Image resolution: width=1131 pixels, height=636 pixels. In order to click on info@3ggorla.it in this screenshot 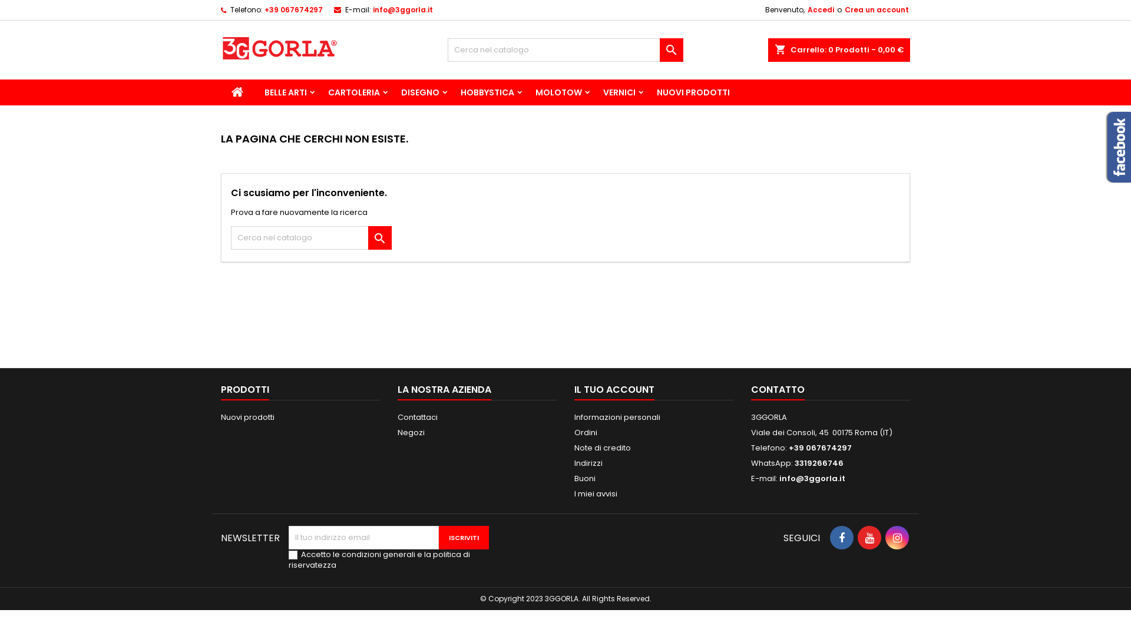, I will do `click(812, 478)`.